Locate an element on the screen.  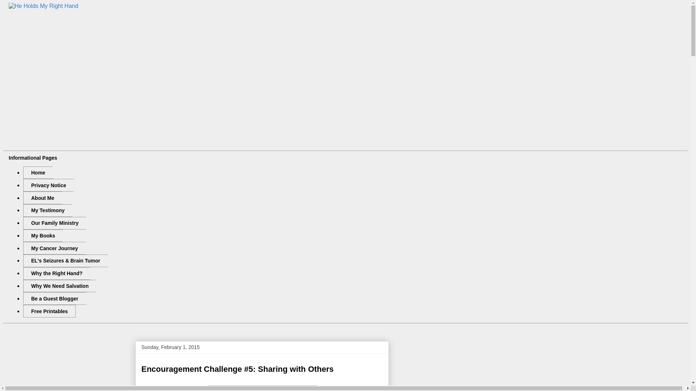
Why the Right Hand? is located at coordinates (57, 273).